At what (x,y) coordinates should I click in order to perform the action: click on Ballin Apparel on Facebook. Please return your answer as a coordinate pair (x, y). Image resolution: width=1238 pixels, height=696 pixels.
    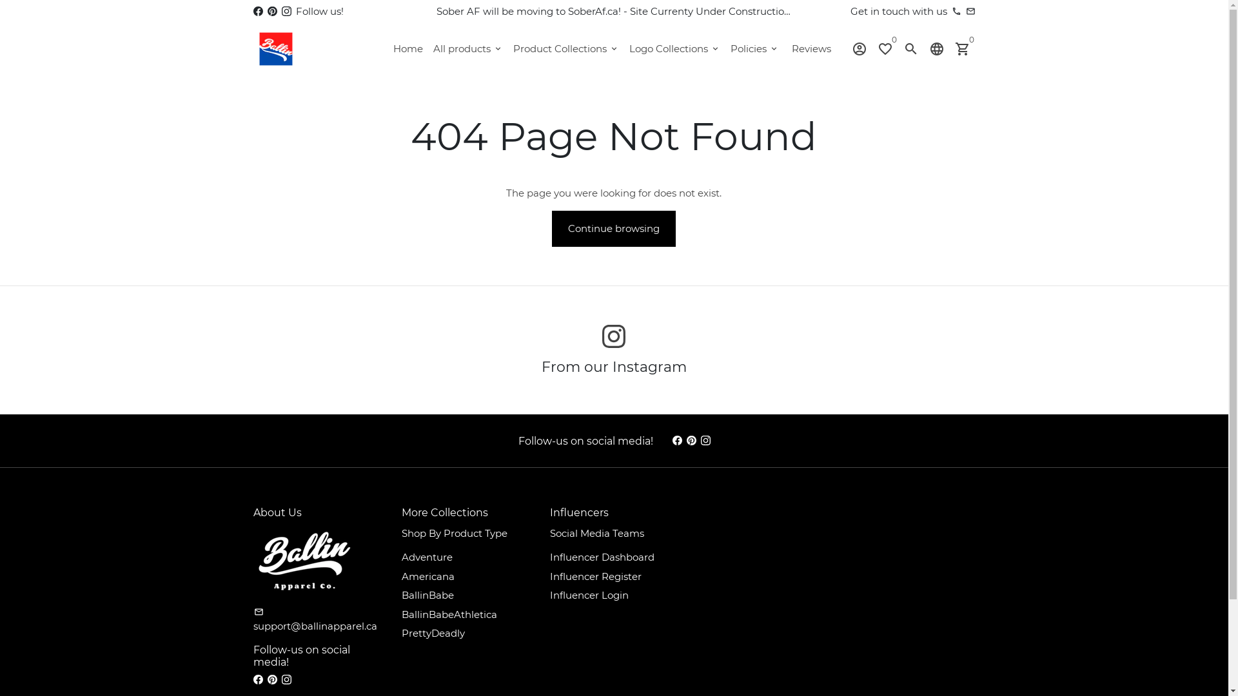
    Looking at the image, I should click on (258, 12).